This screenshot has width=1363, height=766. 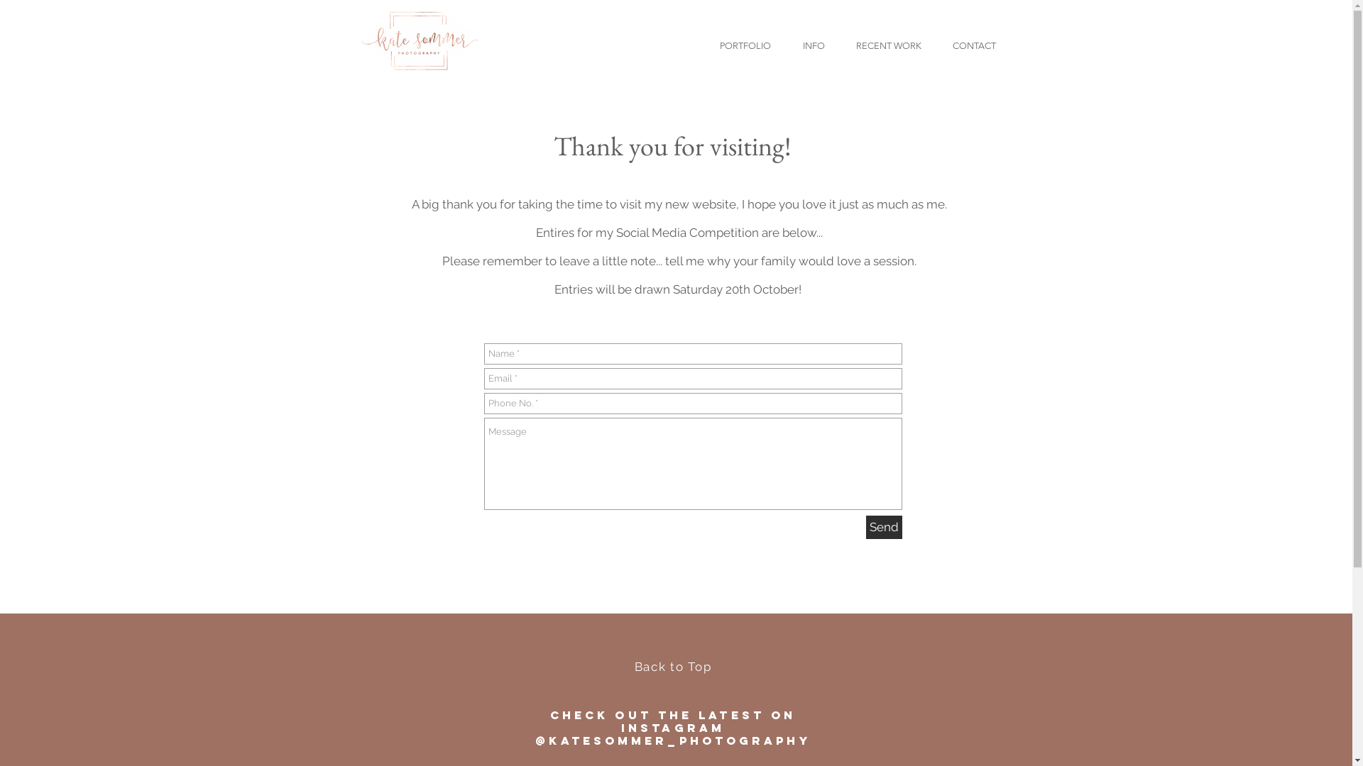 What do you see at coordinates (885, 528) in the screenshot?
I see `Send` at bounding box center [885, 528].